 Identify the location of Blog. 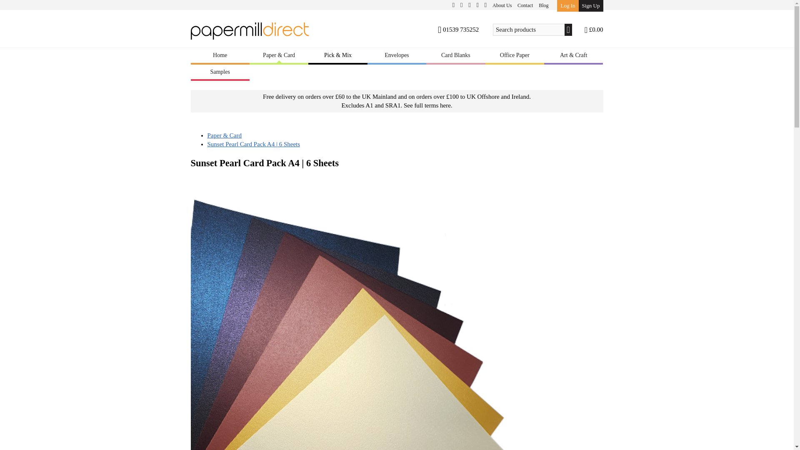
(543, 5).